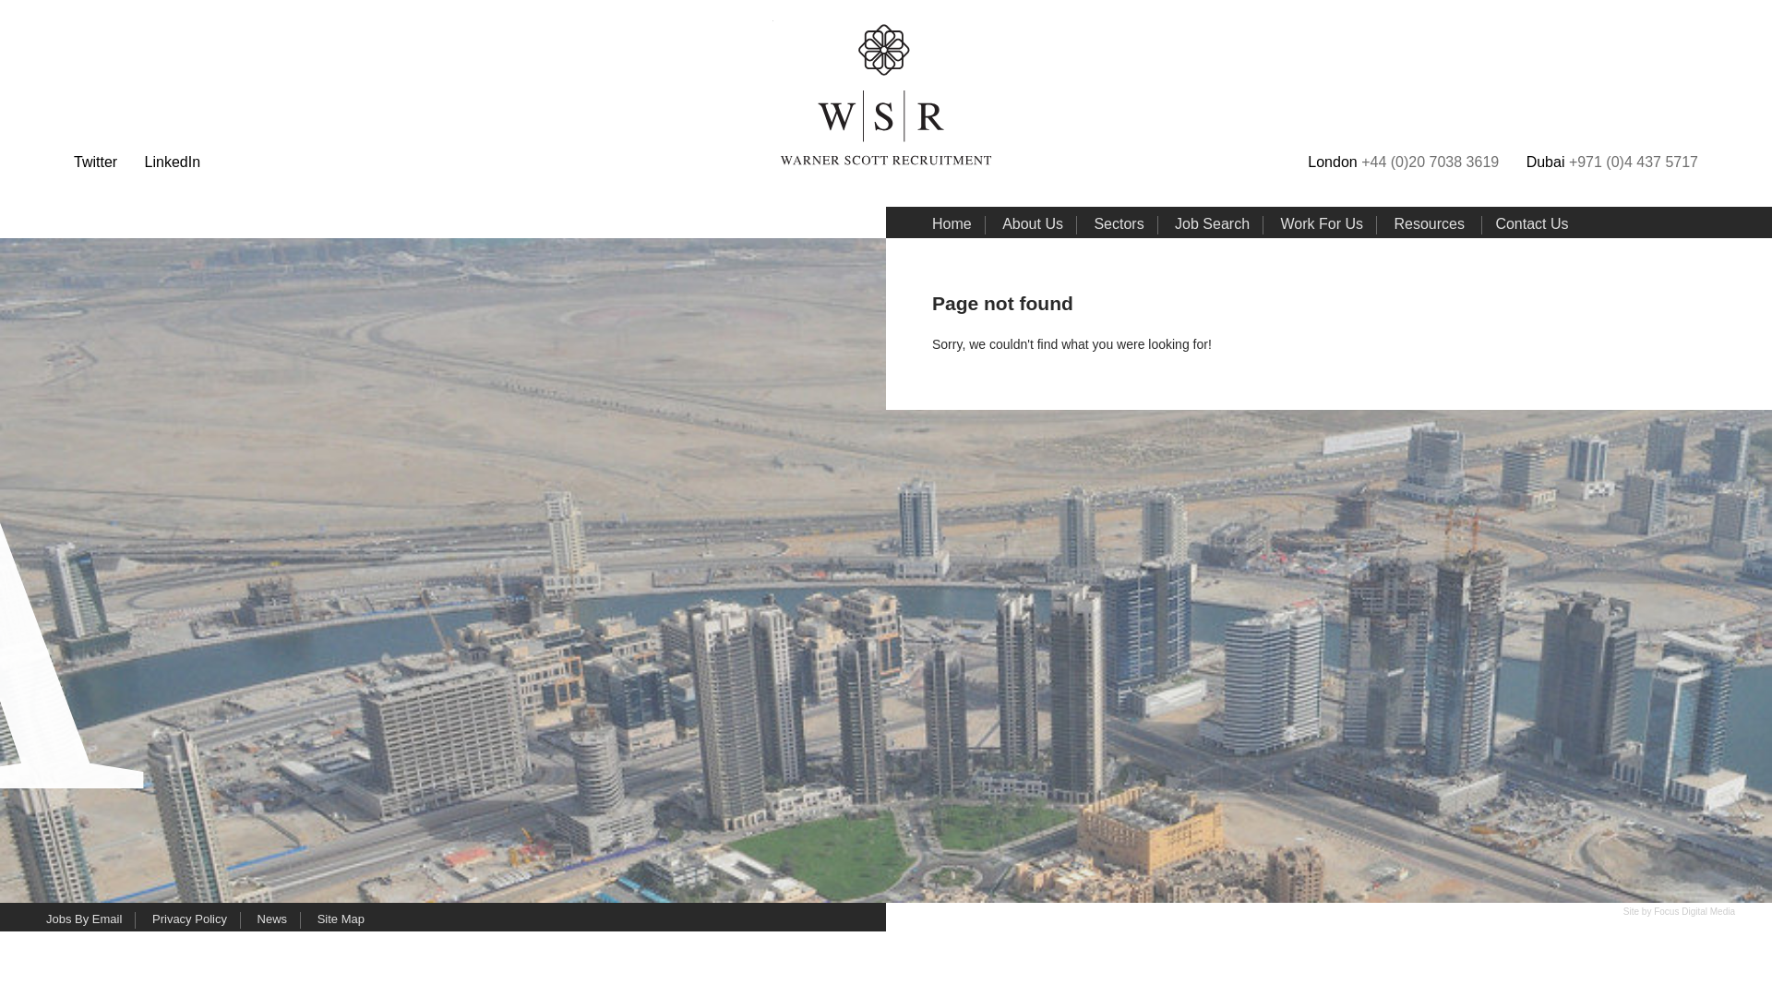  I want to click on Site Map, so click(341, 918).